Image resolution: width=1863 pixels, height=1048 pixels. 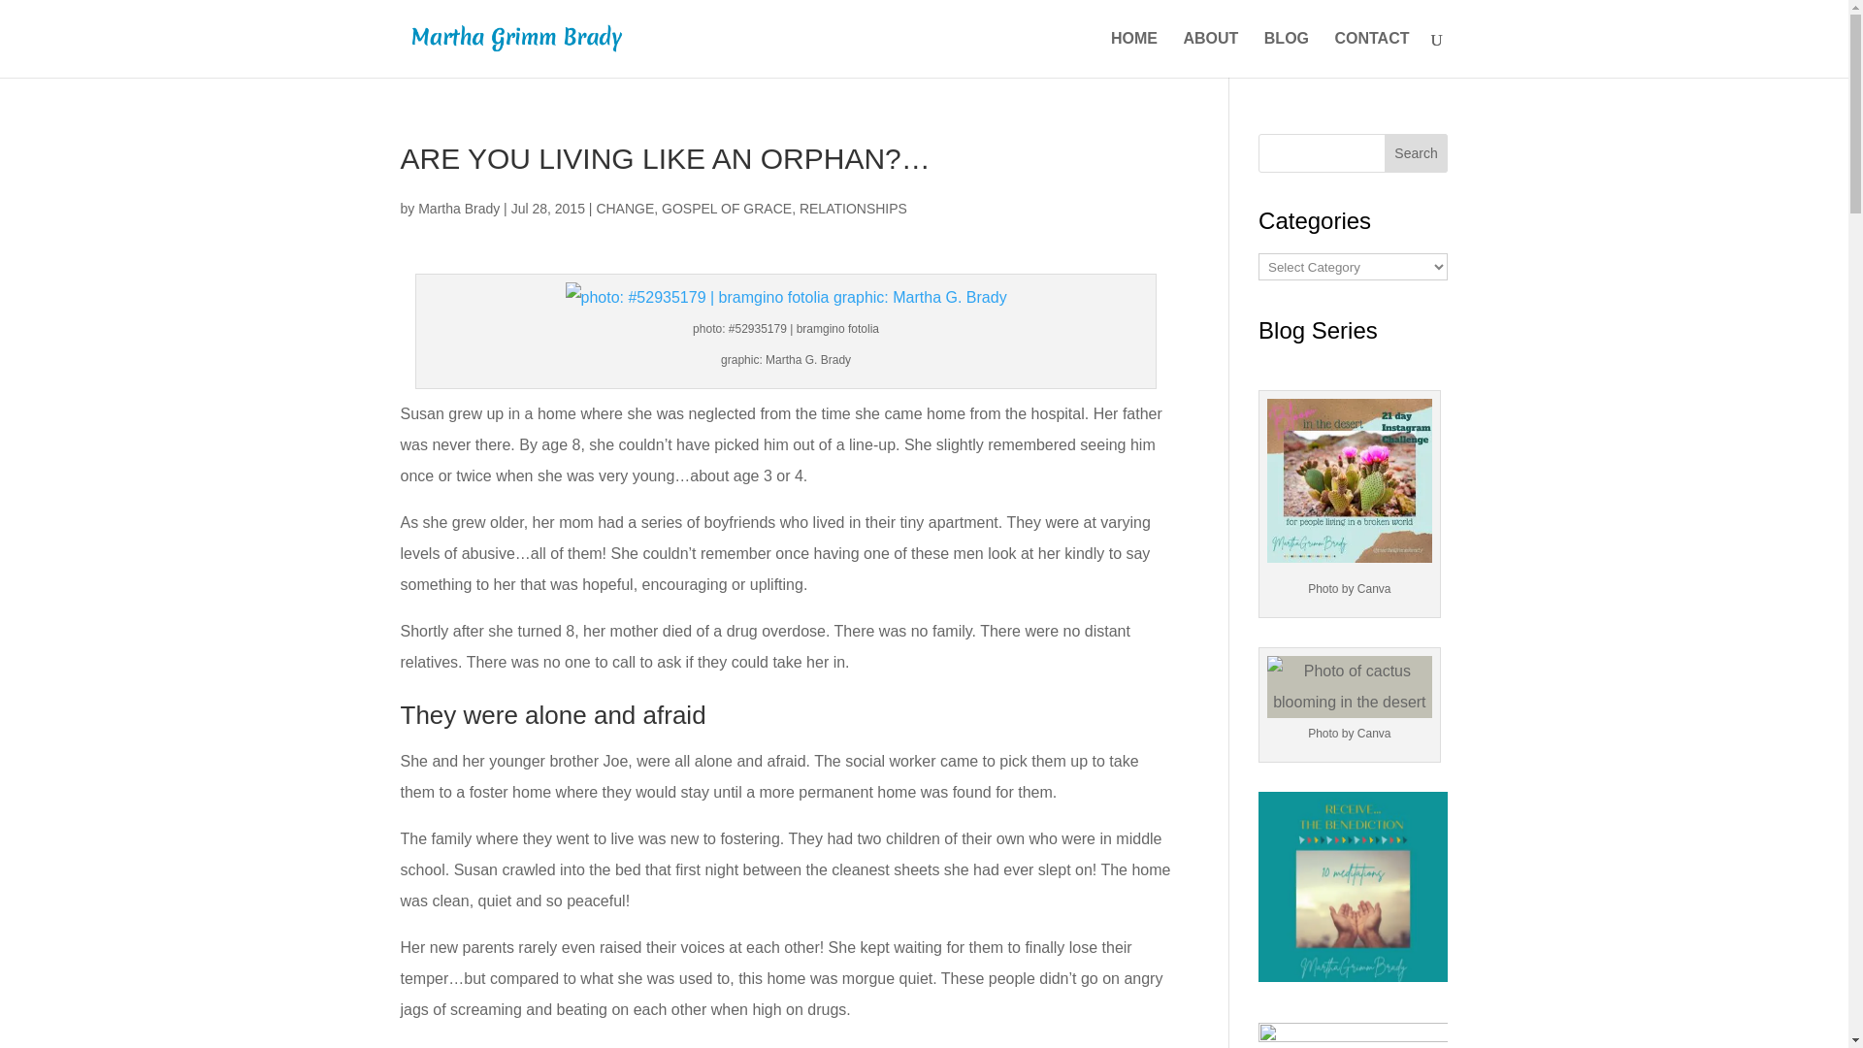 What do you see at coordinates (625, 208) in the screenshot?
I see `CHANGE` at bounding box center [625, 208].